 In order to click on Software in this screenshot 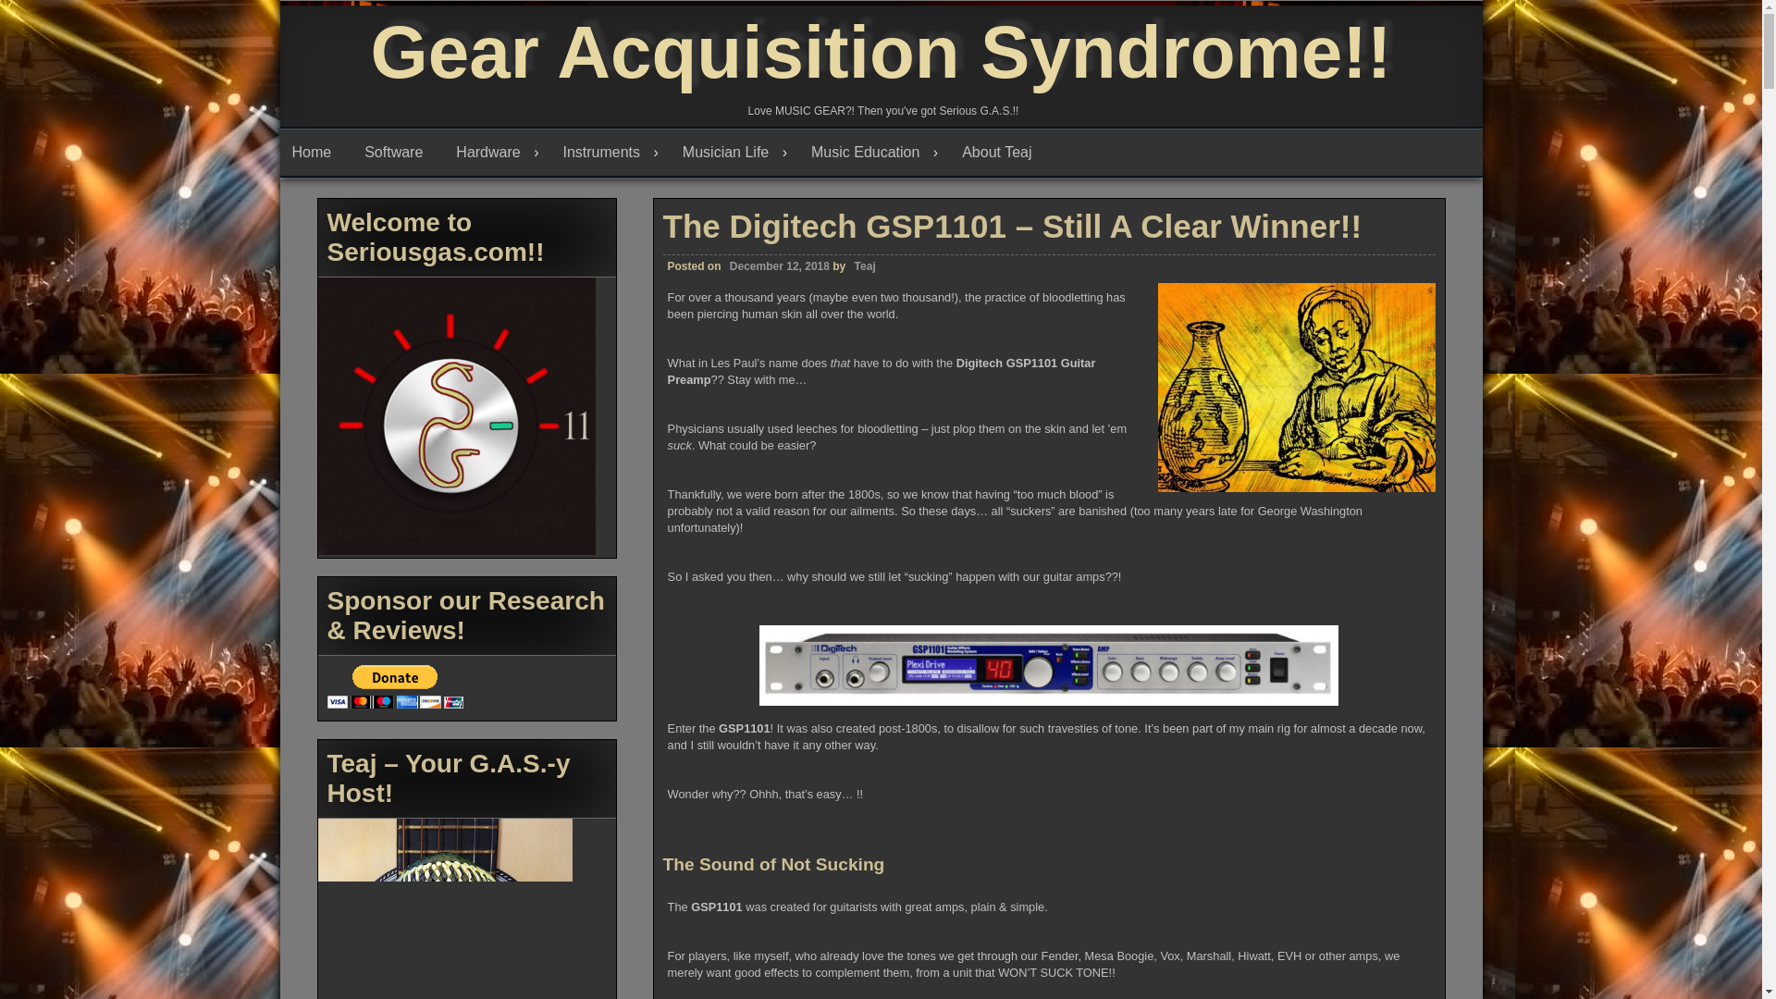, I will do `click(398, 153)`.